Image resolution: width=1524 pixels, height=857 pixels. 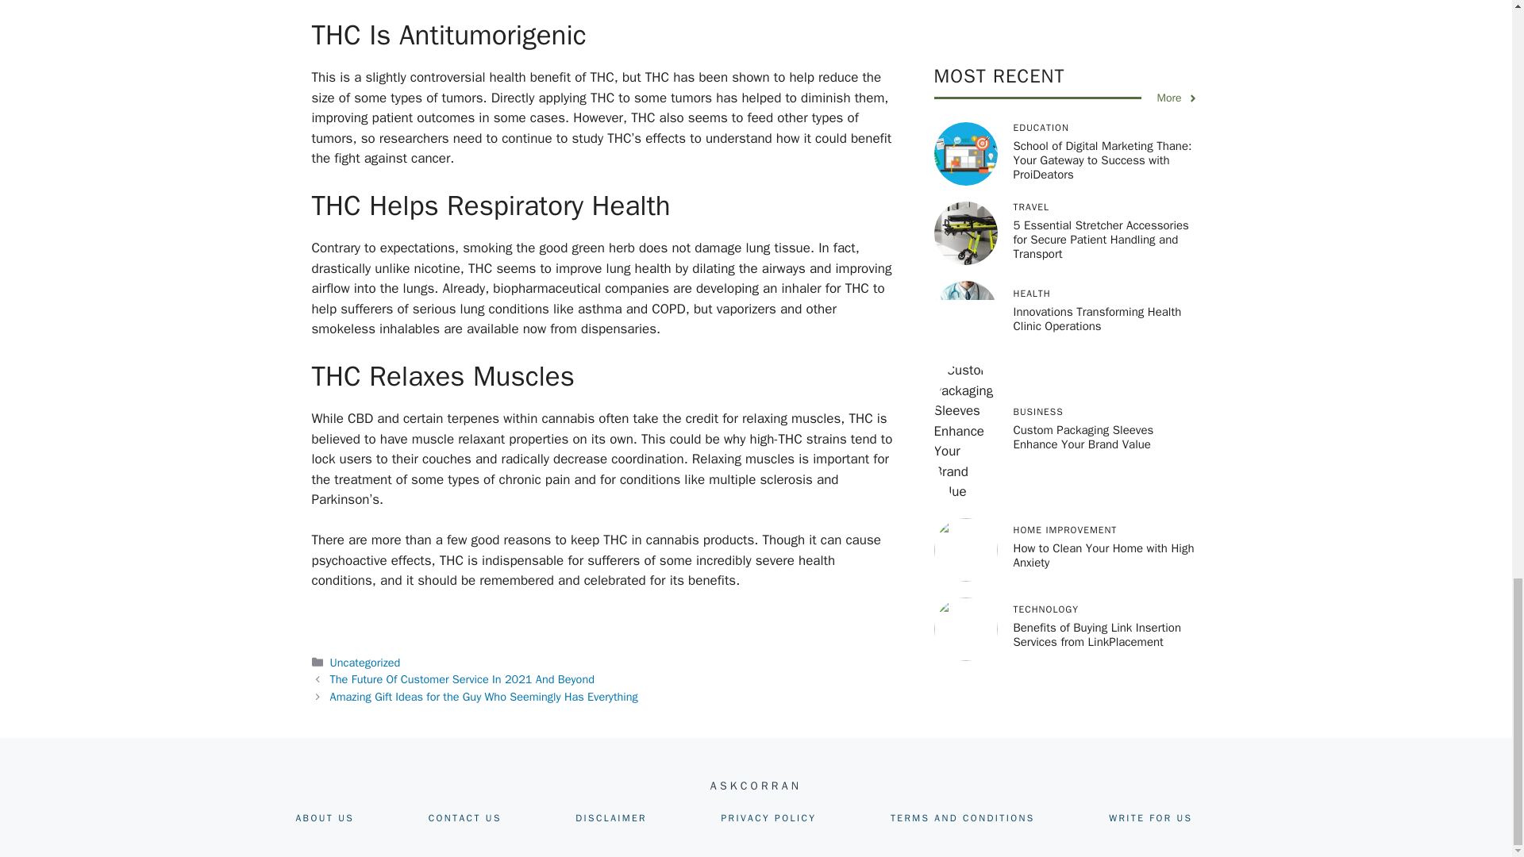 What do you see at coordinates (365, 662) in the screenshot?
I see `Uncategorized` at bounding box center [365, 662].